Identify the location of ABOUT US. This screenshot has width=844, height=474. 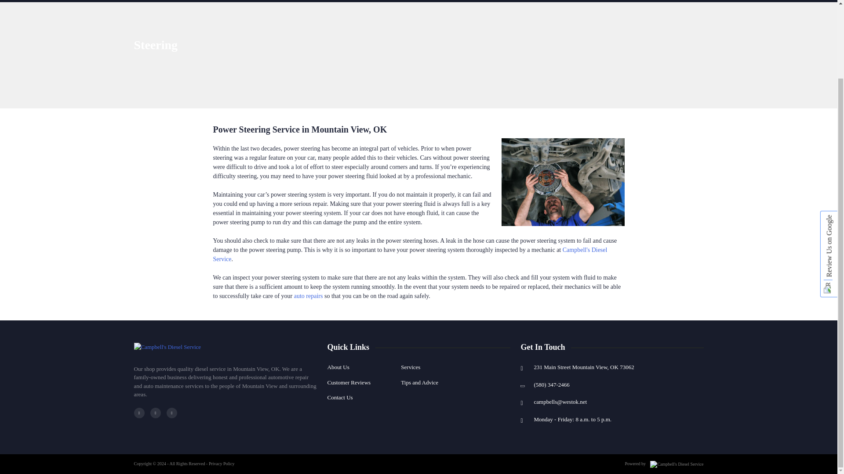
(184, 1).